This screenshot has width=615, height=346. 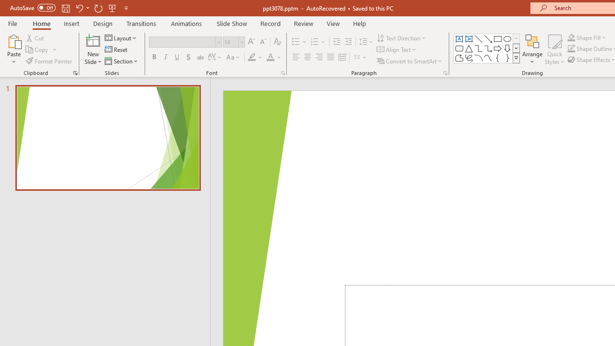 I want to click on New Slide, so click(x=93, y=49).